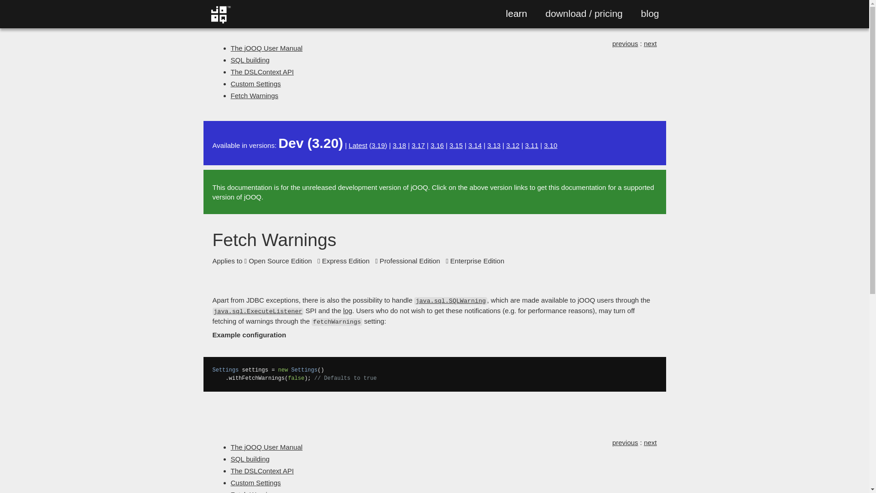 Image resolution: width=876 pixels, height=493 pixels. What do you see at coordinates (267, 447) in the screenshot?
I see `The jOOQ User Manual` at bounding box center [267, 447].